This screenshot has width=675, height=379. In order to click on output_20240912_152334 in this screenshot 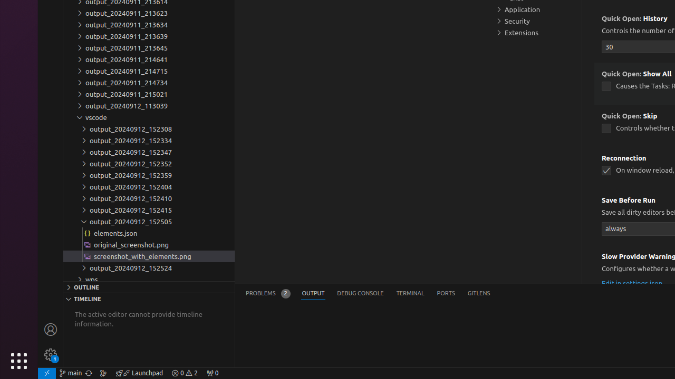, I will do `click(149, 141)`.